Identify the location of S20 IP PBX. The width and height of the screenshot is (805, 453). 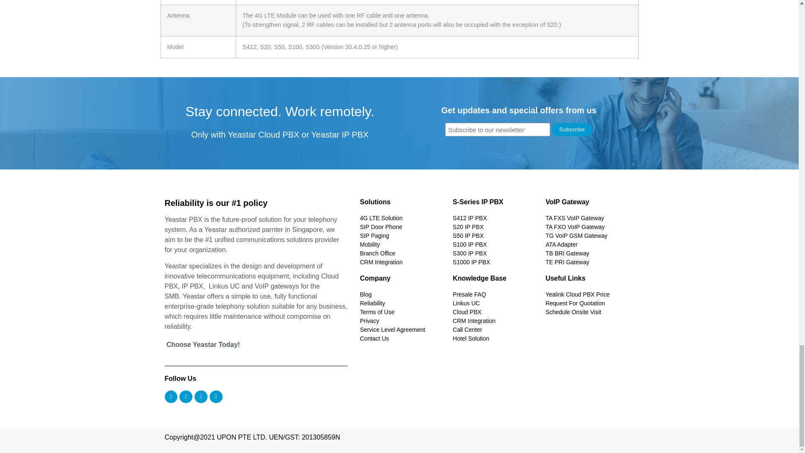
(495, 227).